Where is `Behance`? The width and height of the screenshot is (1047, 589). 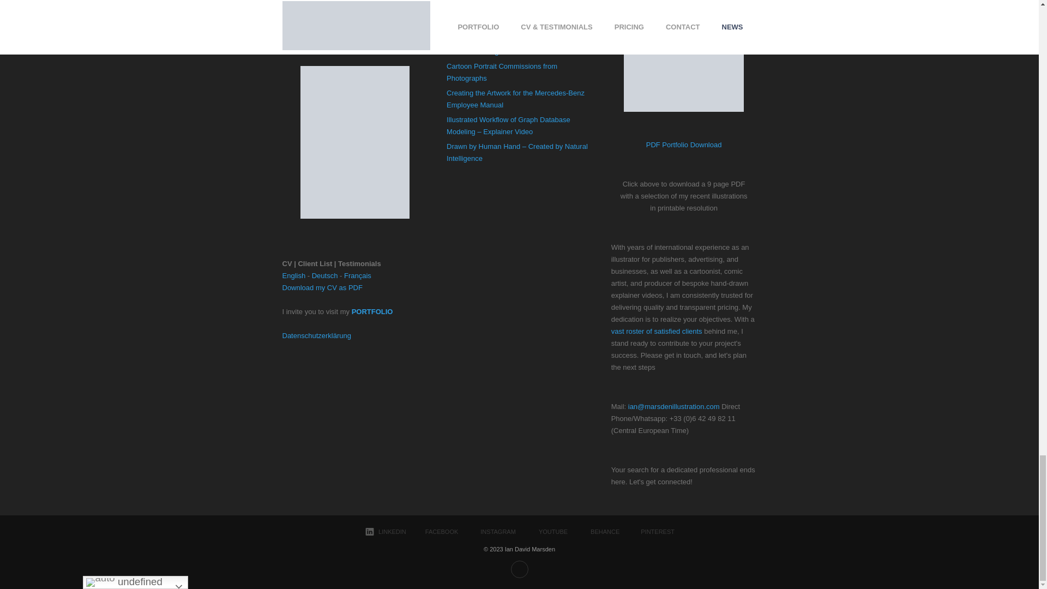
Behance is located at coordinates (598, 531).